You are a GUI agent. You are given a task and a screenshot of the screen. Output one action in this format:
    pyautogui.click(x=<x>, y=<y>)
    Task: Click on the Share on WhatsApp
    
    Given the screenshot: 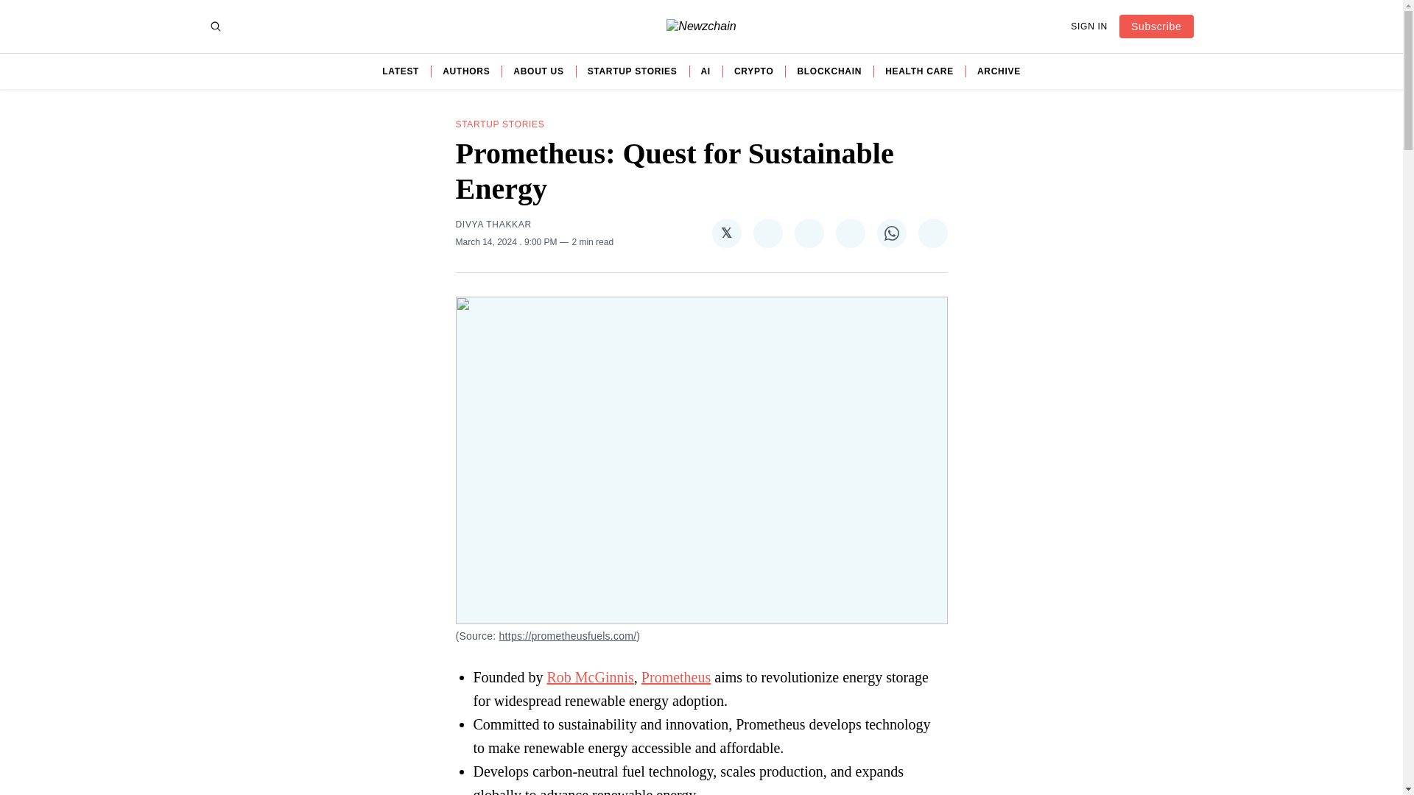 What is the action you would take?
    pyautogui.click(x=891, y=233)
    